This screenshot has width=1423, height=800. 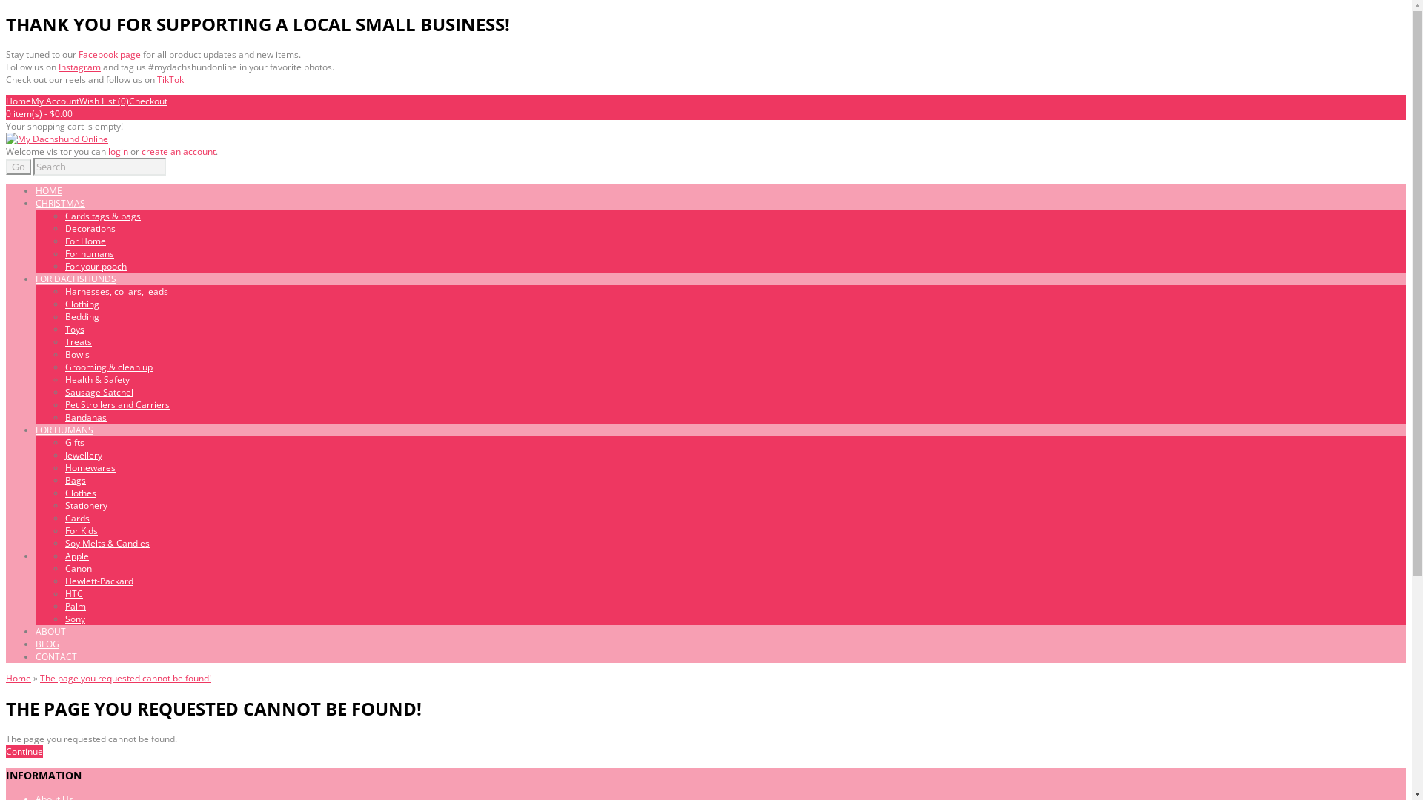 What do you see at coordinates (82, 304) in the screenshot?
I see `Clothing` at bounding box center [82, 304].